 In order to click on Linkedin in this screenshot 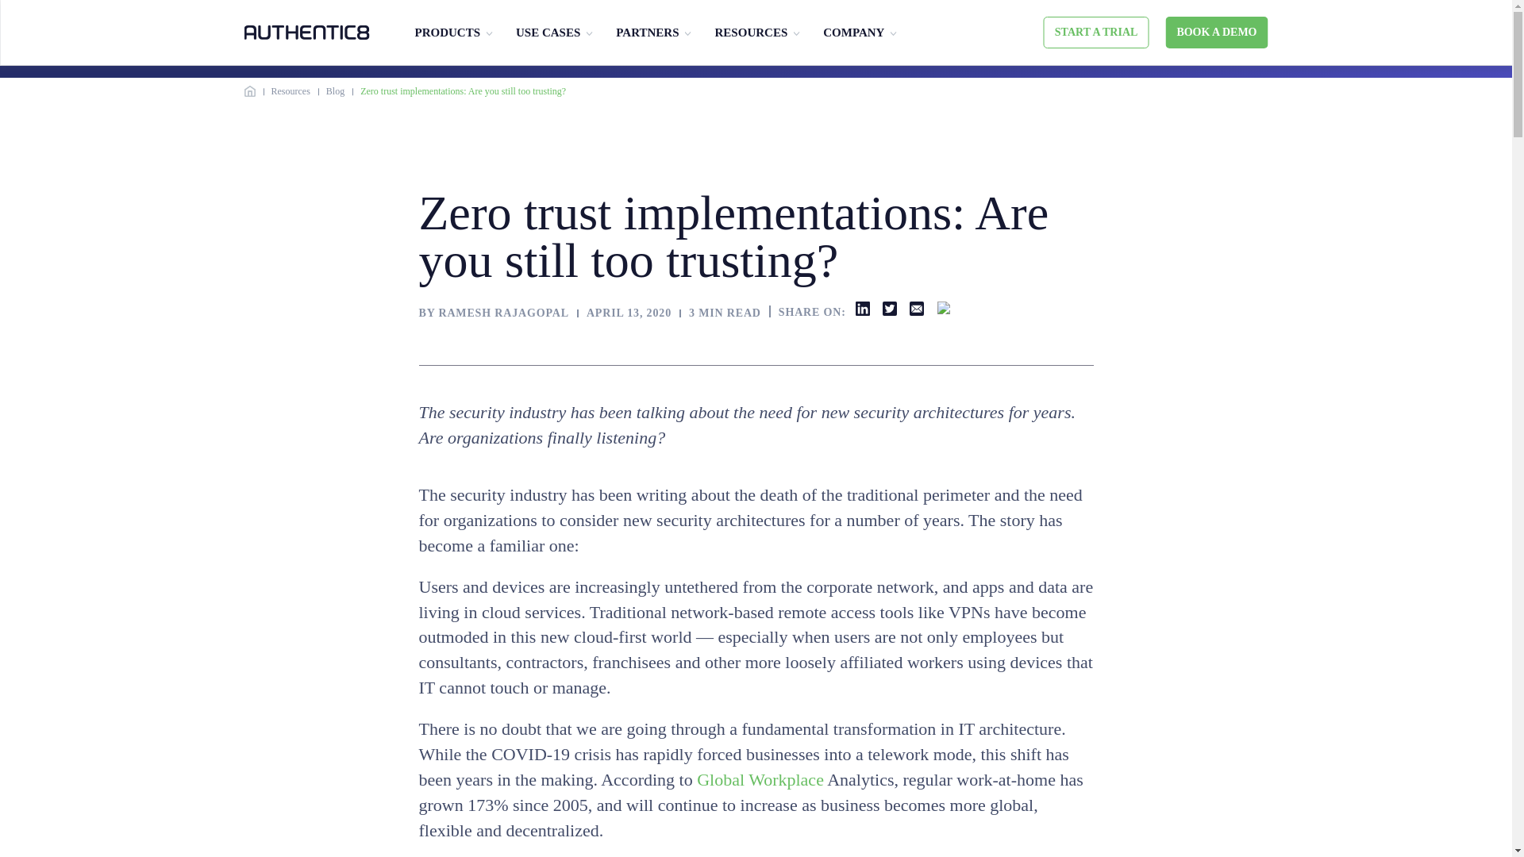, I will do `click(862, 309)`.